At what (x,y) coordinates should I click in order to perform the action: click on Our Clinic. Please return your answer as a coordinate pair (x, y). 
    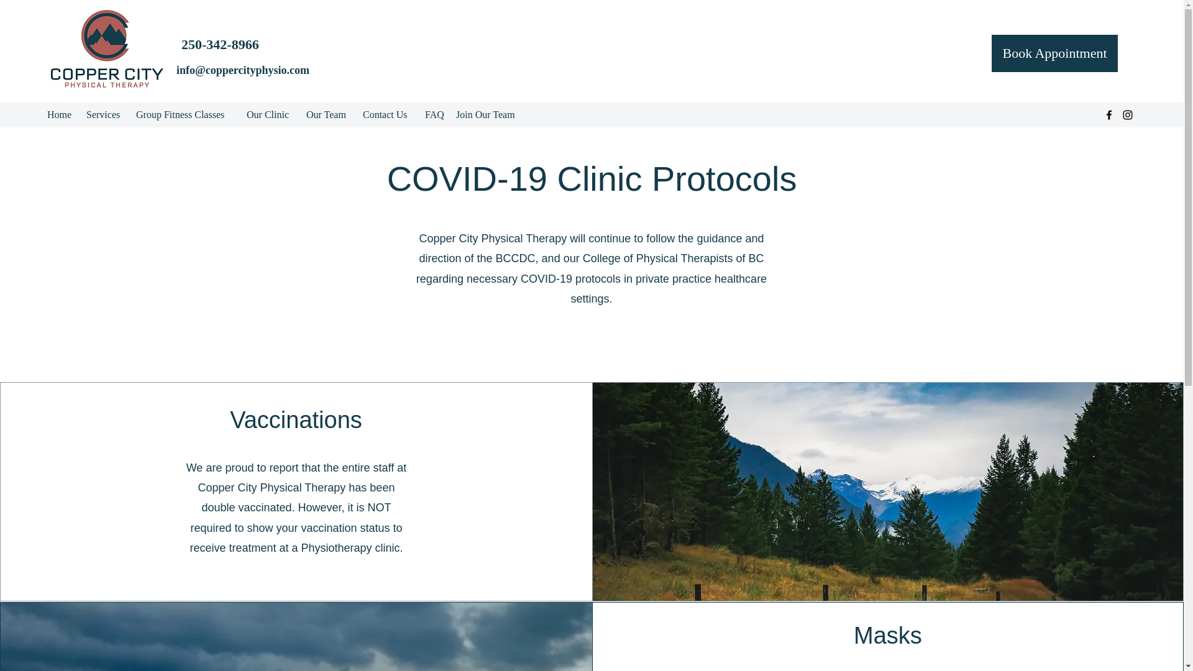
    Looking at the image, I should click on (270, 114).